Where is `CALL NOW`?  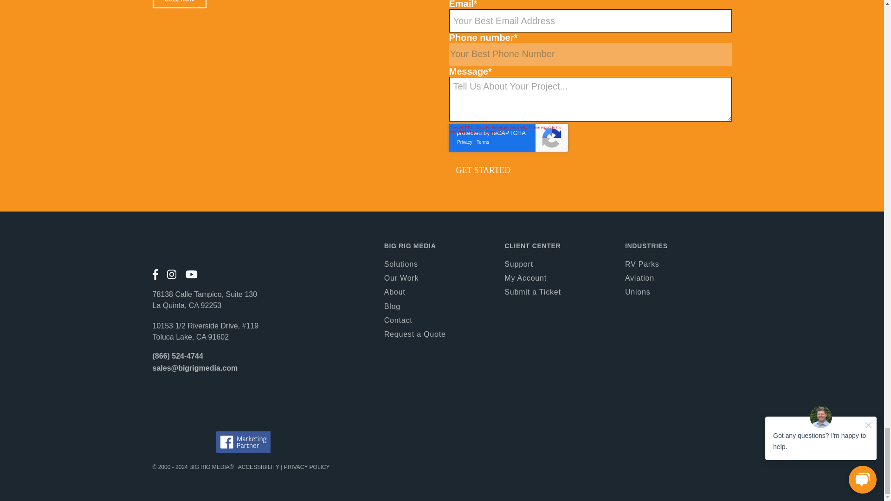 CALL NOW is located at coordinates (179, 4).